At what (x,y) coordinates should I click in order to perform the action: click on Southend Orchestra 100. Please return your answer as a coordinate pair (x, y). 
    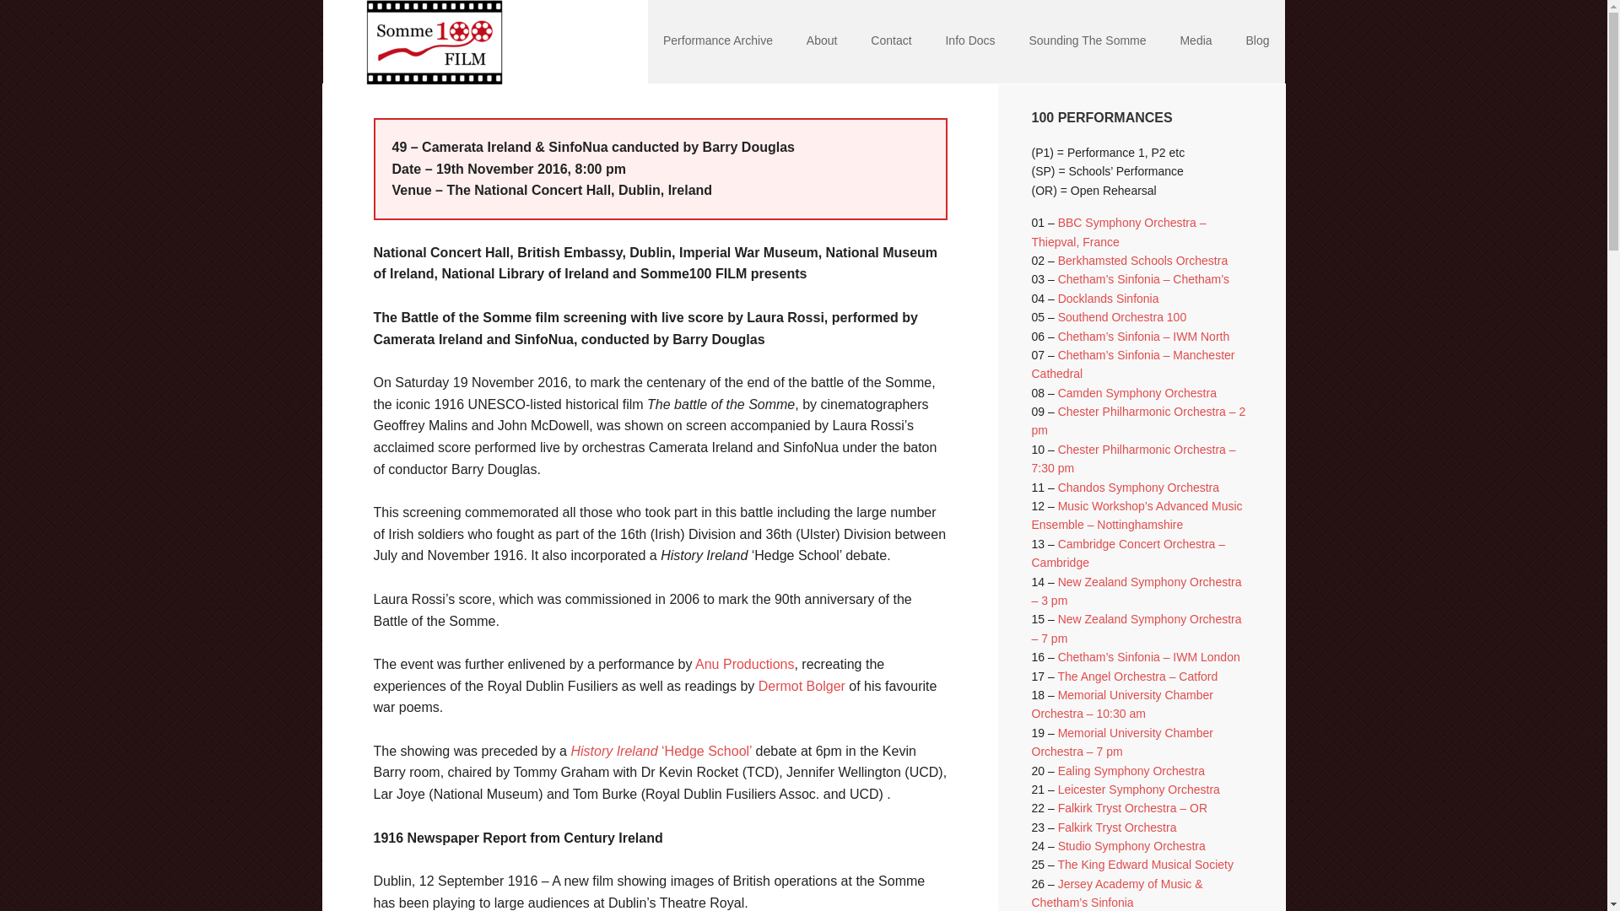
    Looking at the image, I should click on (1122, 317).